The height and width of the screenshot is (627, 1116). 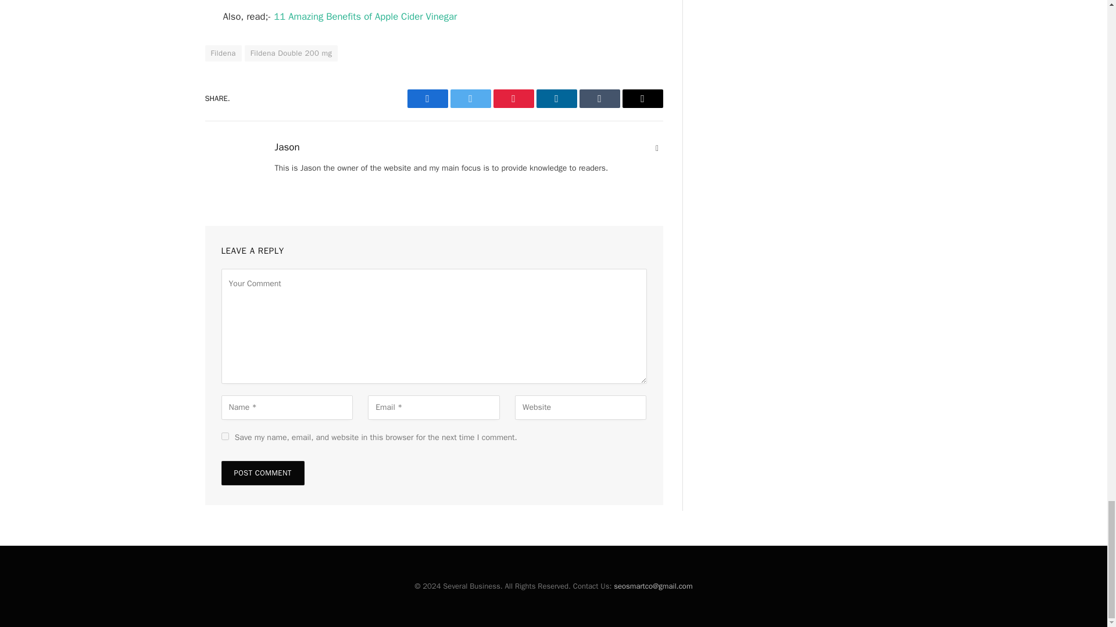 What do you see at coordinates (262, 473) in the screenshot?
I see `Post Comment` at bounding box center [262, 473].